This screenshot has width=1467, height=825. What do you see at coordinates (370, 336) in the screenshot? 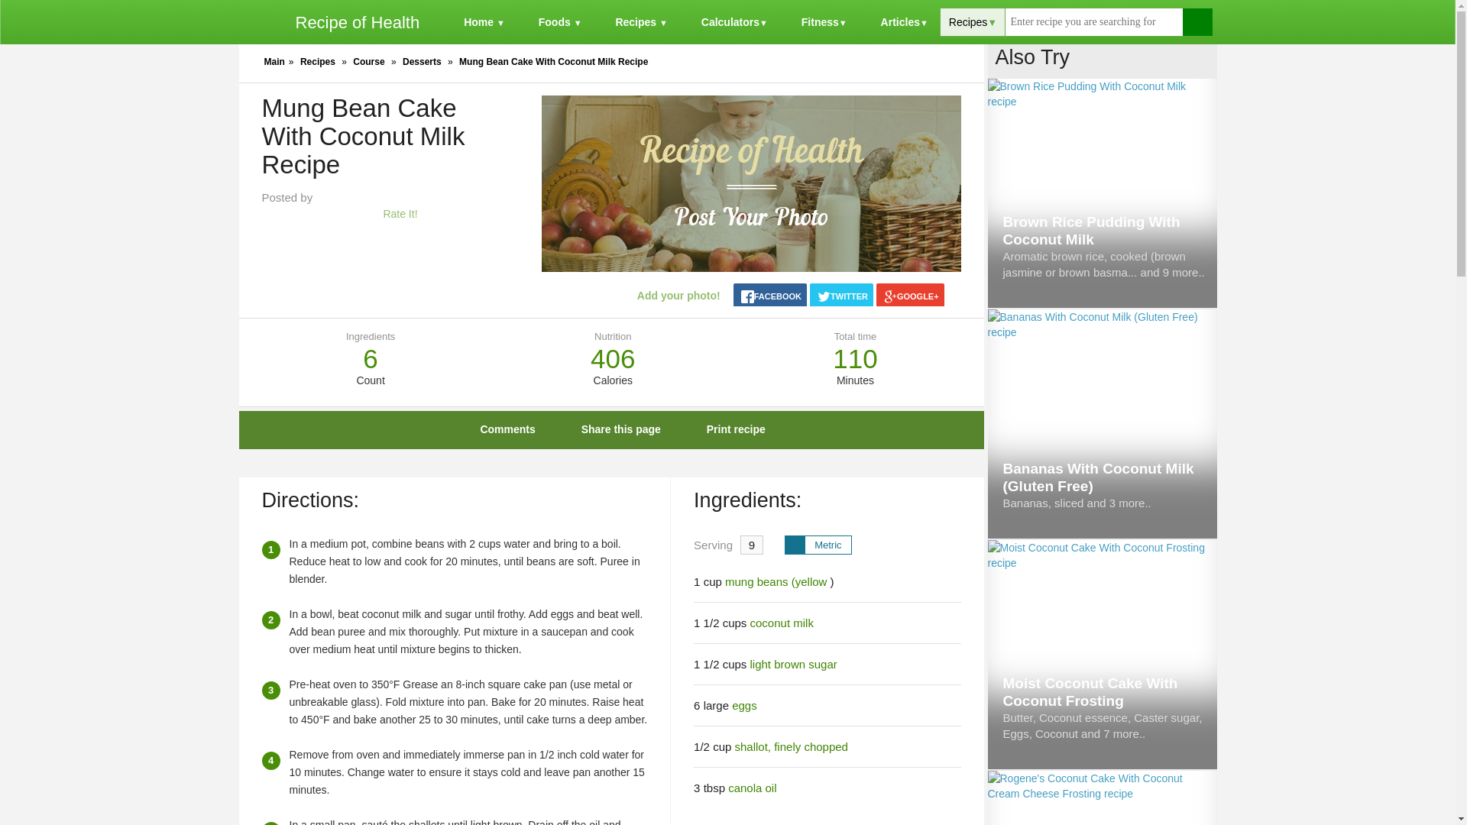
I see `Ingredients` at bounding box center [370, 336].